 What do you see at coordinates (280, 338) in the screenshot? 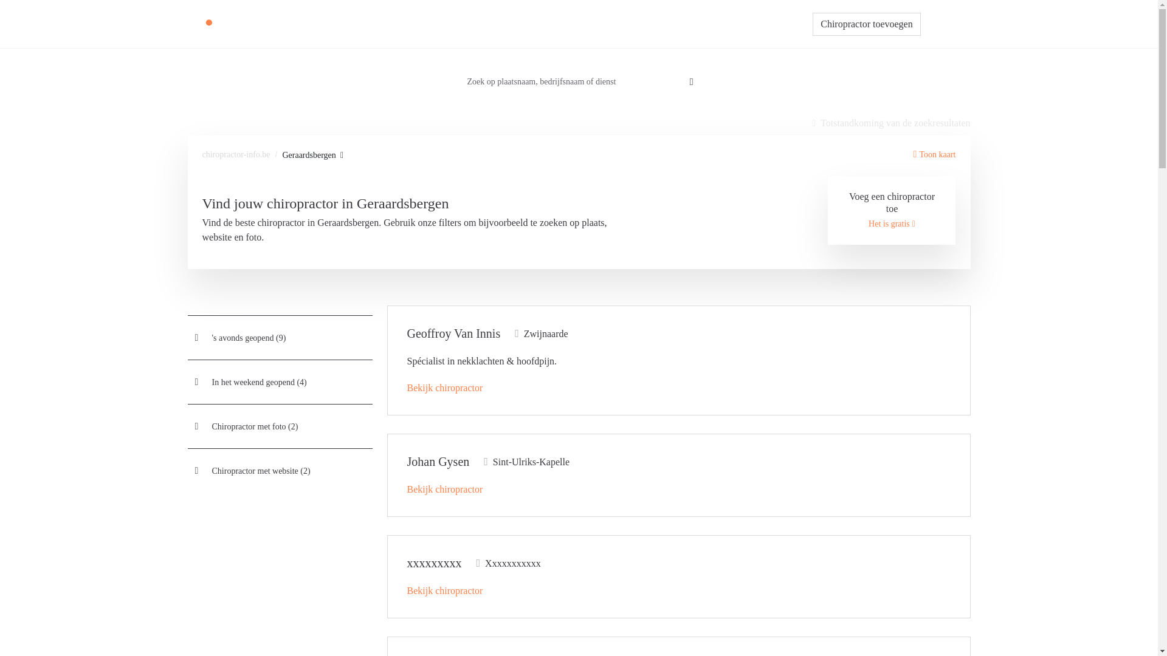
I see `'s avonds geopend (9)` at bounding box center [280, 338].